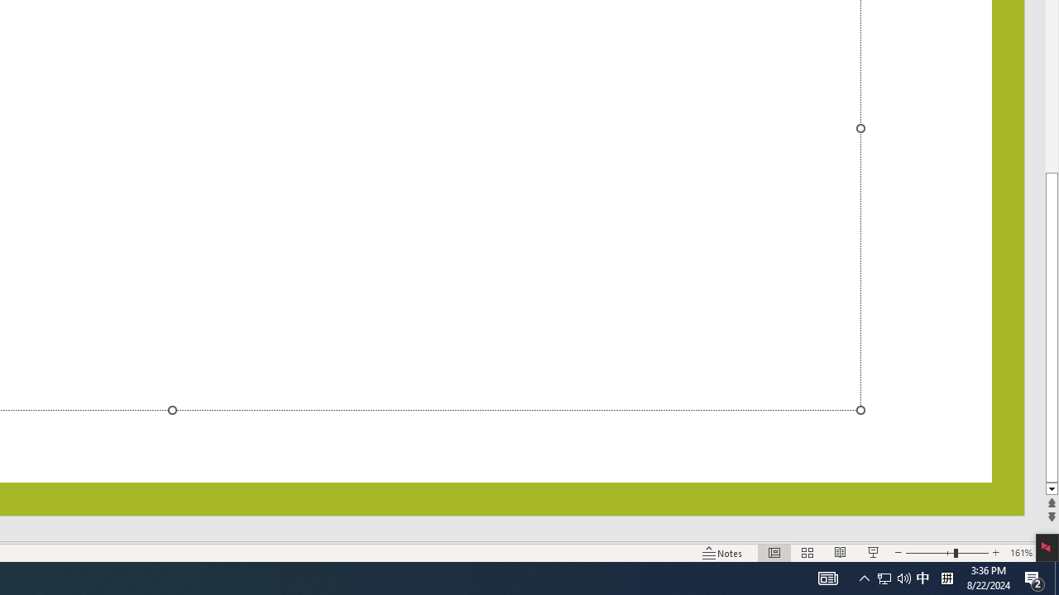 The width and height of the screenshot is (1059, 595). I want to click on Zoom In, so click(996, 552).